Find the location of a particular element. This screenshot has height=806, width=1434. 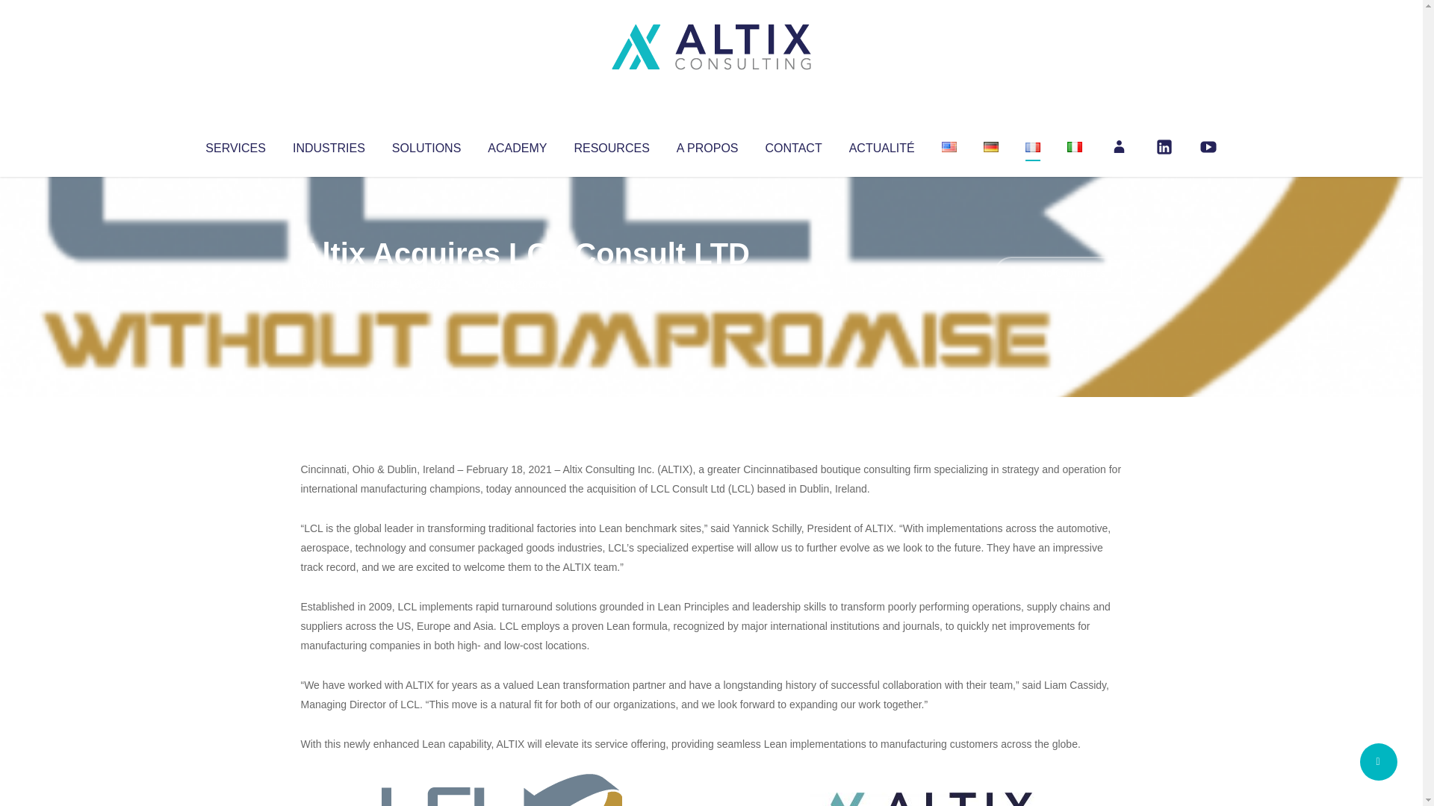

No Comments is located at coordinates (1058, 273).